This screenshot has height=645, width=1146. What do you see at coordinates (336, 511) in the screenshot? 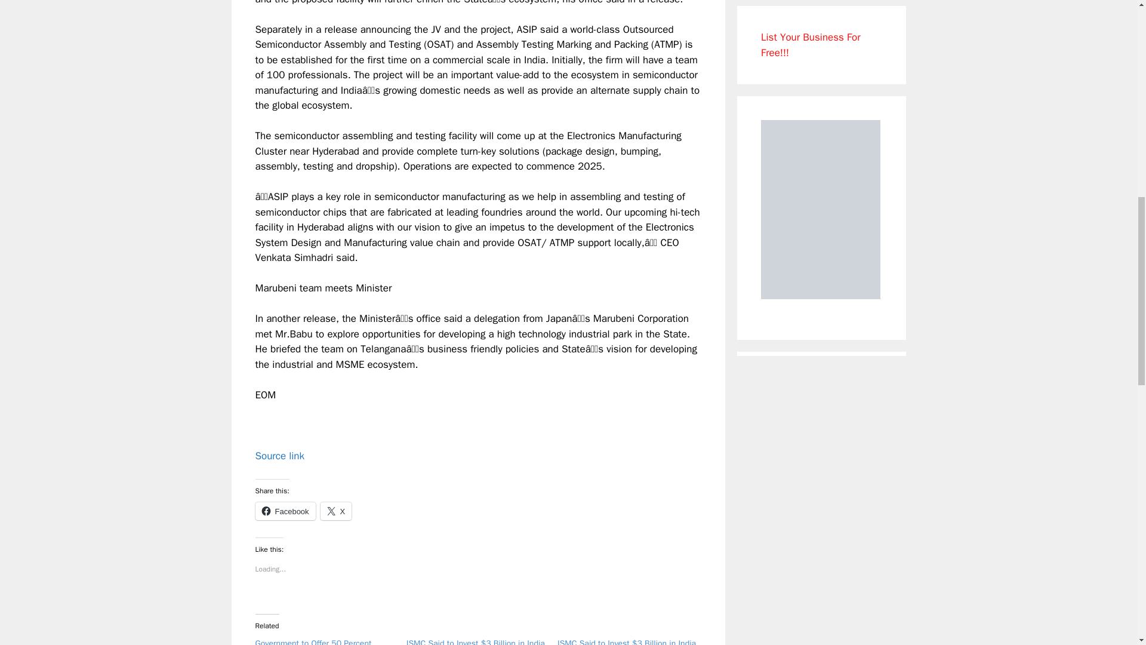
I see `X` at bounding box center [336, 511].